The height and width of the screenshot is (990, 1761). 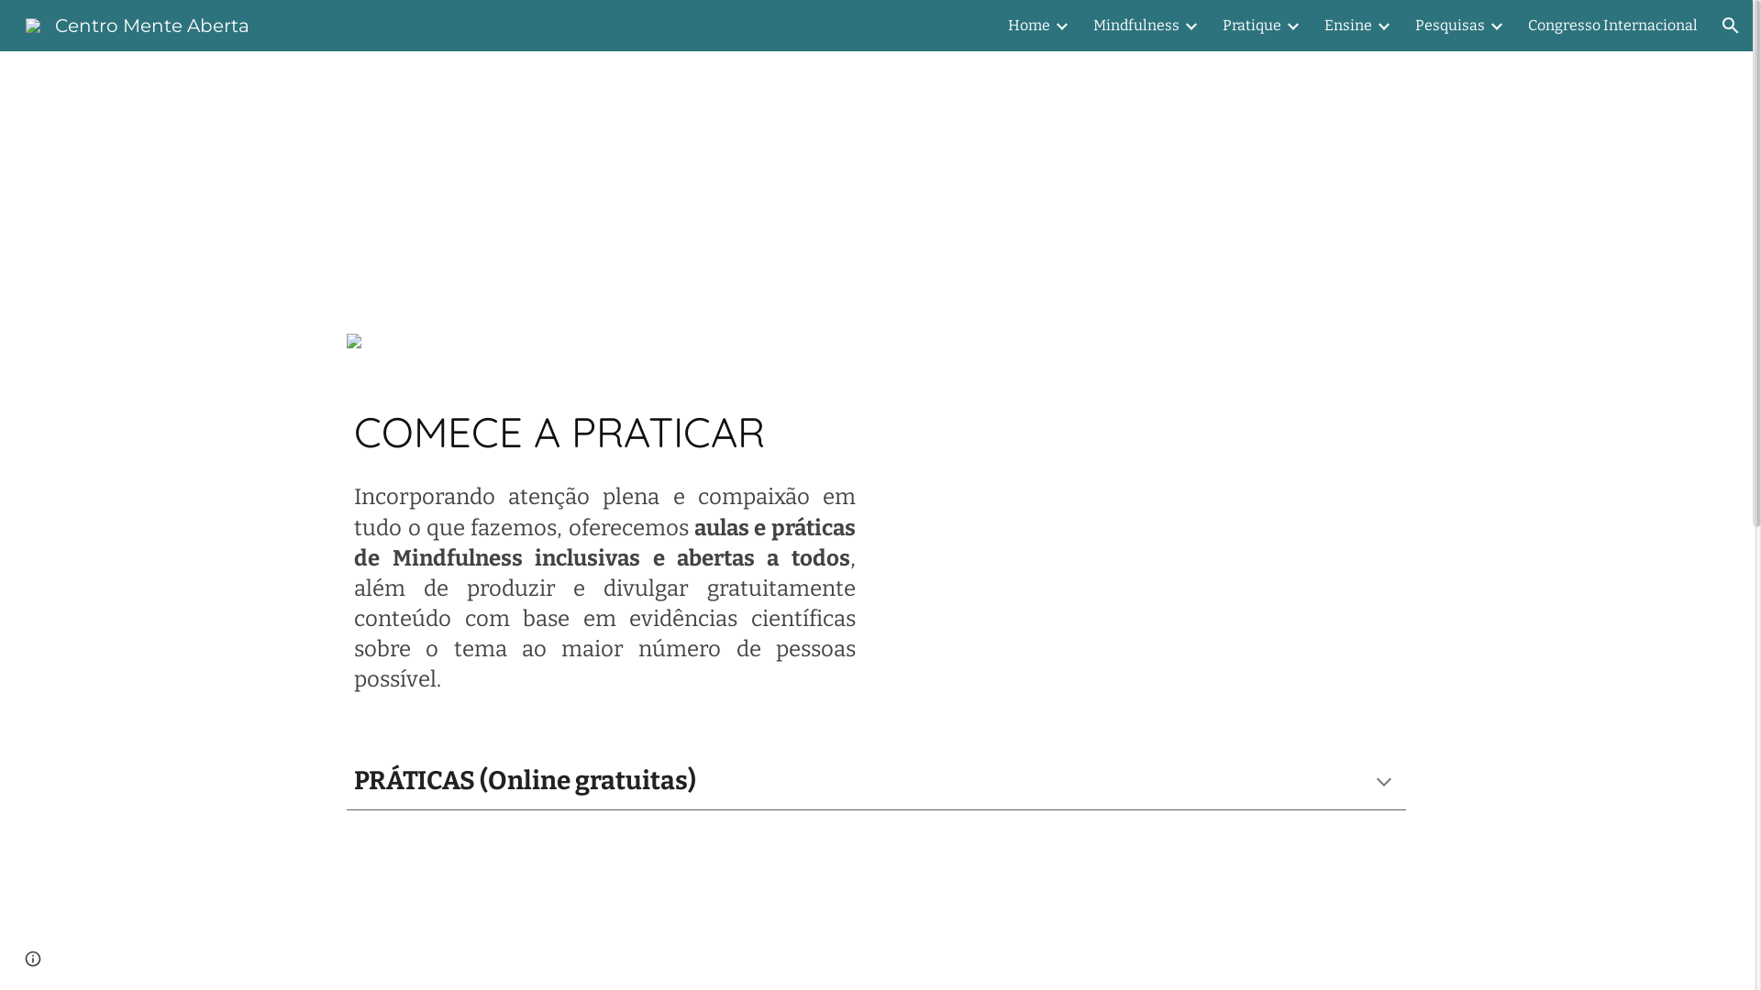 I want to click on Expand/Collapse, so click(x=1292, y=26).